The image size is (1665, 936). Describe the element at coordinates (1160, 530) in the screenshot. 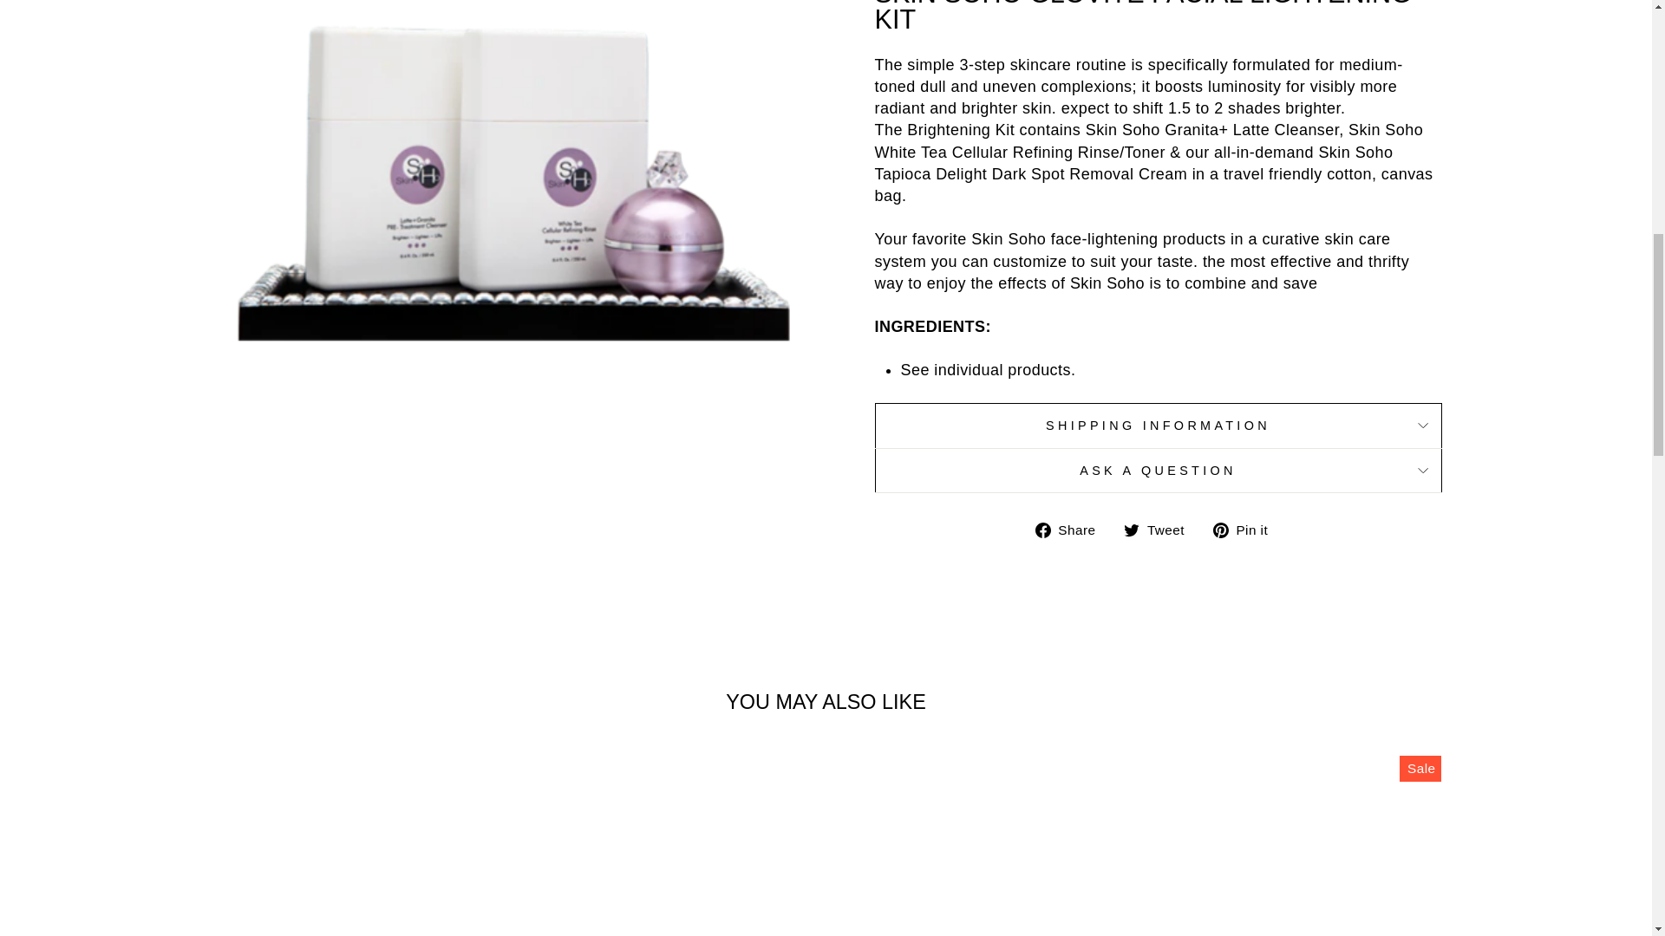

I see `Tweet on Twitter` at that location.